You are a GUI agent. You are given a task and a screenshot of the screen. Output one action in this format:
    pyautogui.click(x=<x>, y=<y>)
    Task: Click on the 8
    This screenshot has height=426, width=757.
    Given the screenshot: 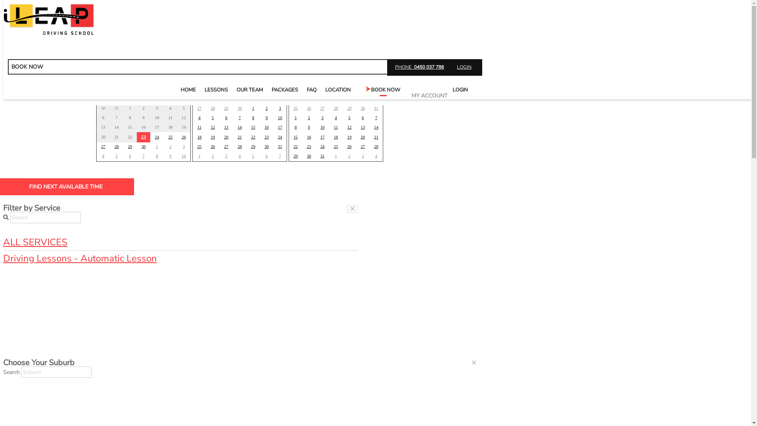 What is the action you would take?
    pyautogui.click(x=253, y=118)
    